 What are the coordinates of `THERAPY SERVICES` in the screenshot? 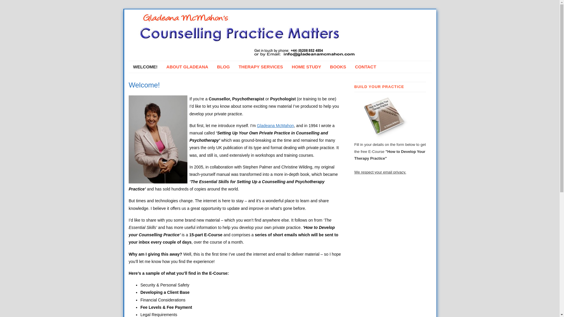 It's located at (260, 67).